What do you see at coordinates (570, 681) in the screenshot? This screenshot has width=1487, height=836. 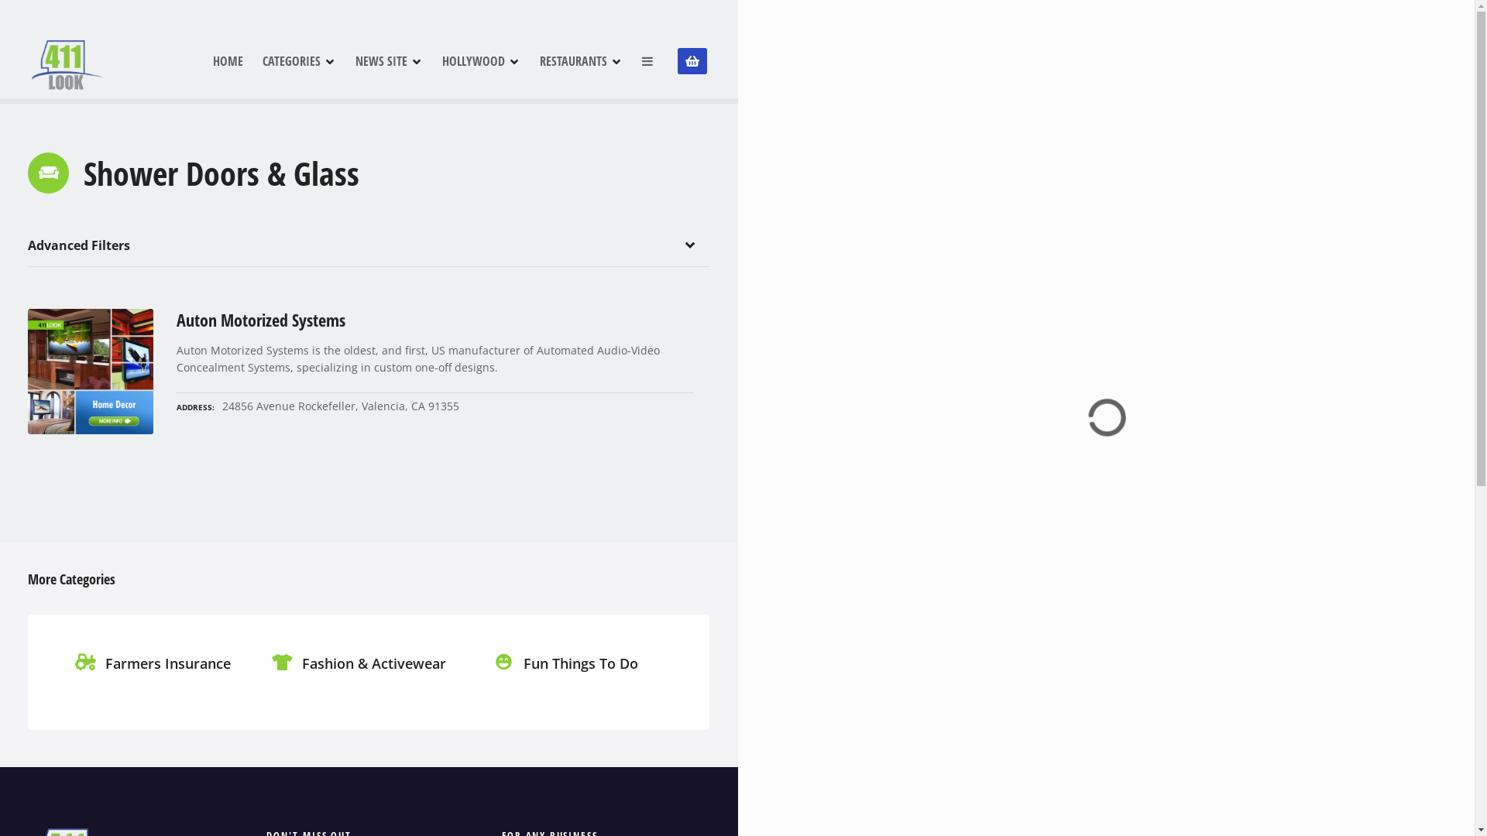 I see `Fun Things To Do` at bounding box center [570, 681].